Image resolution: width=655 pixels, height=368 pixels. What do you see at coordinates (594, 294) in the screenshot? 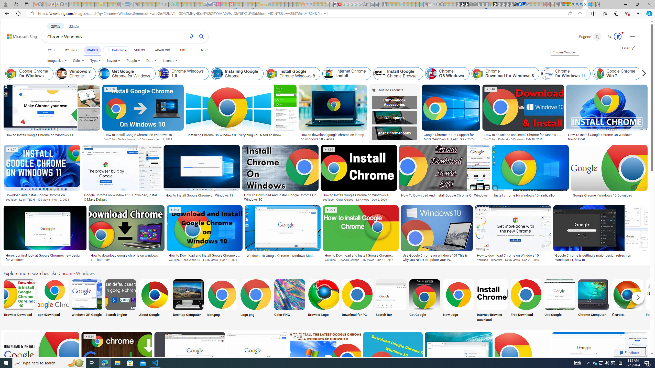
I see `Chrome Computer` at bounding box center [594, 294].